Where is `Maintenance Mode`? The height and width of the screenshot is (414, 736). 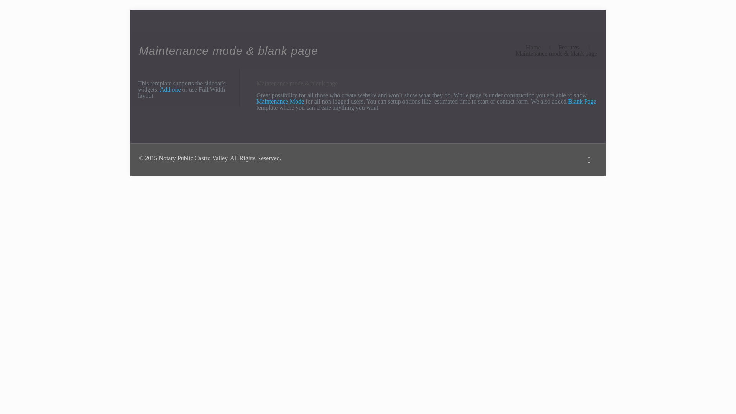 Maintenance Mode is located at coordinates (280, 101).